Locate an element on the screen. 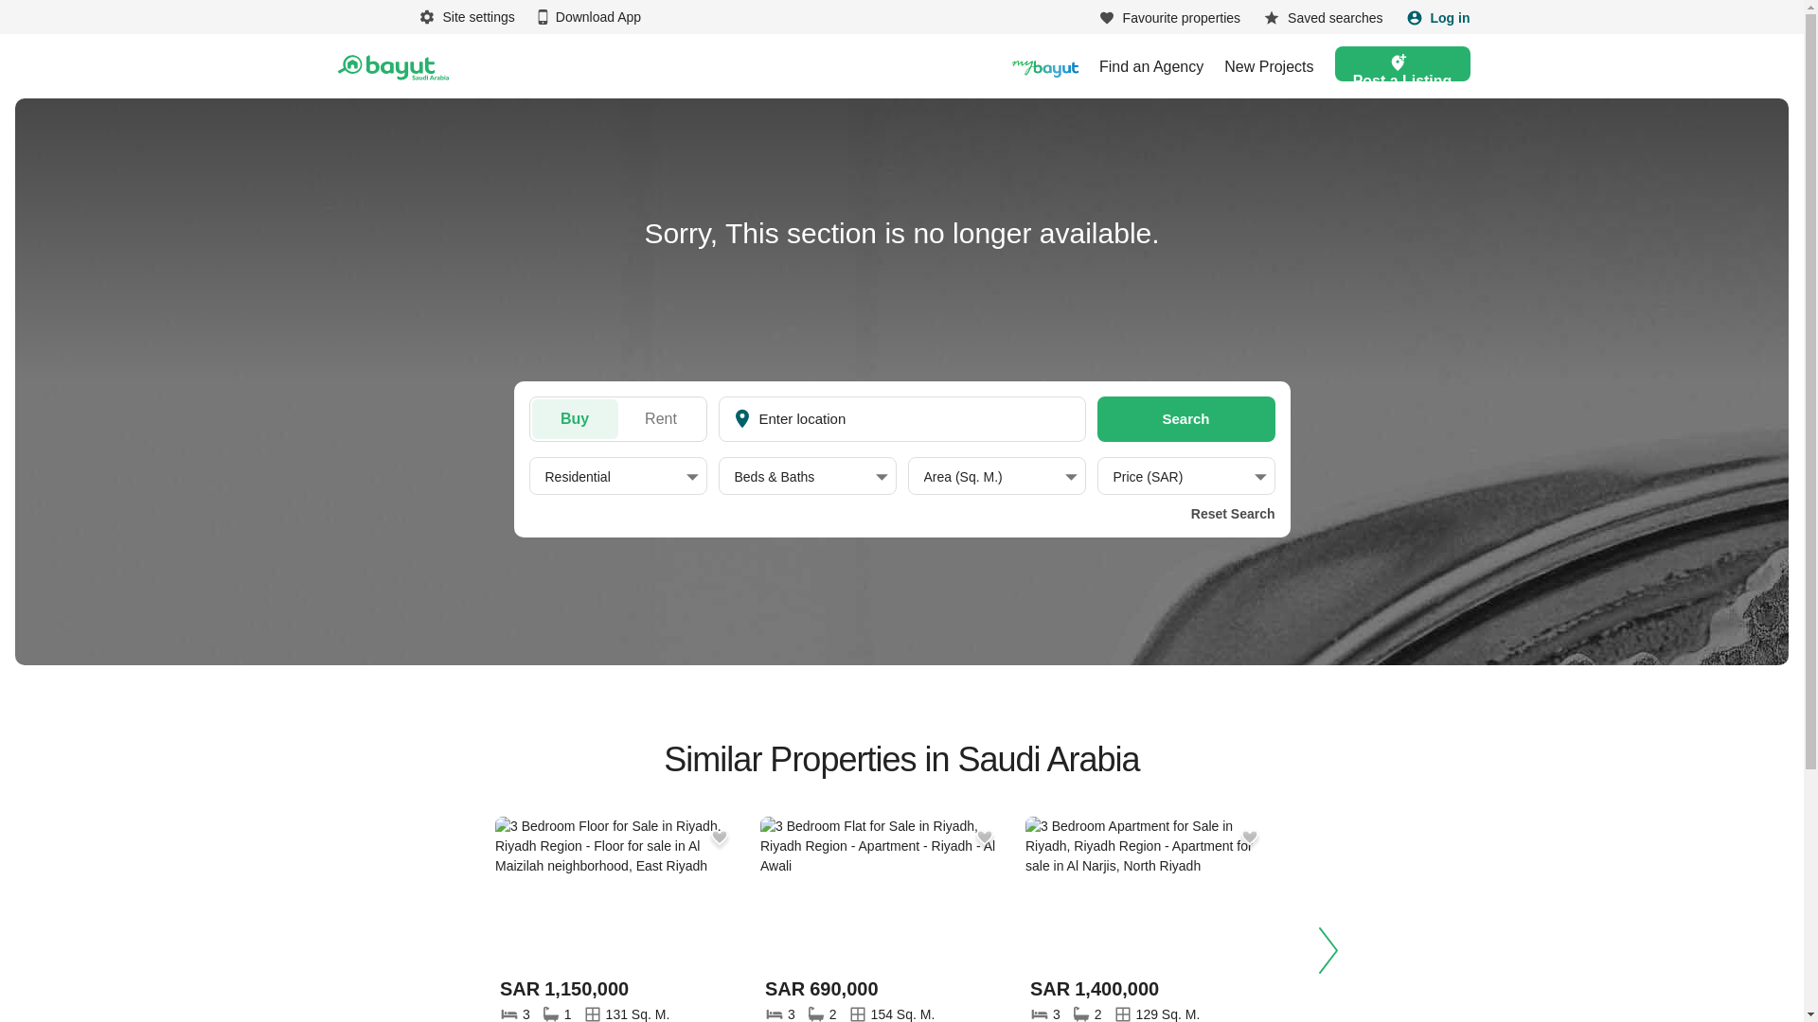 This screenshot has width=1818, height=1022. Search is located at coordinates (1185, 418).